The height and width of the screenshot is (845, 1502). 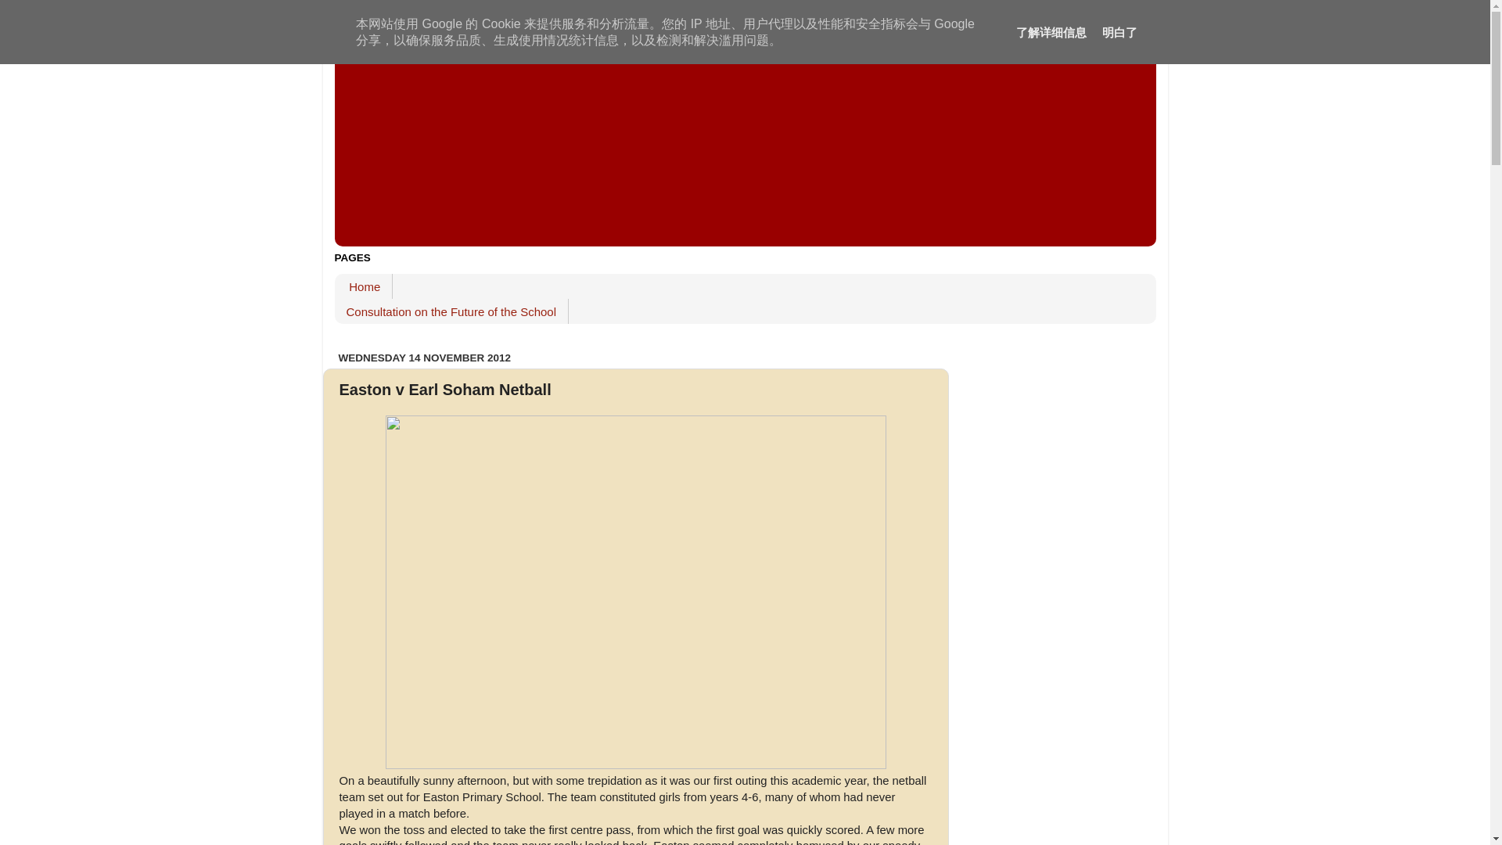 What do you see at coordinates (365, 286) in the screenshot?
I see `Home` at bounding box center [365, 286].